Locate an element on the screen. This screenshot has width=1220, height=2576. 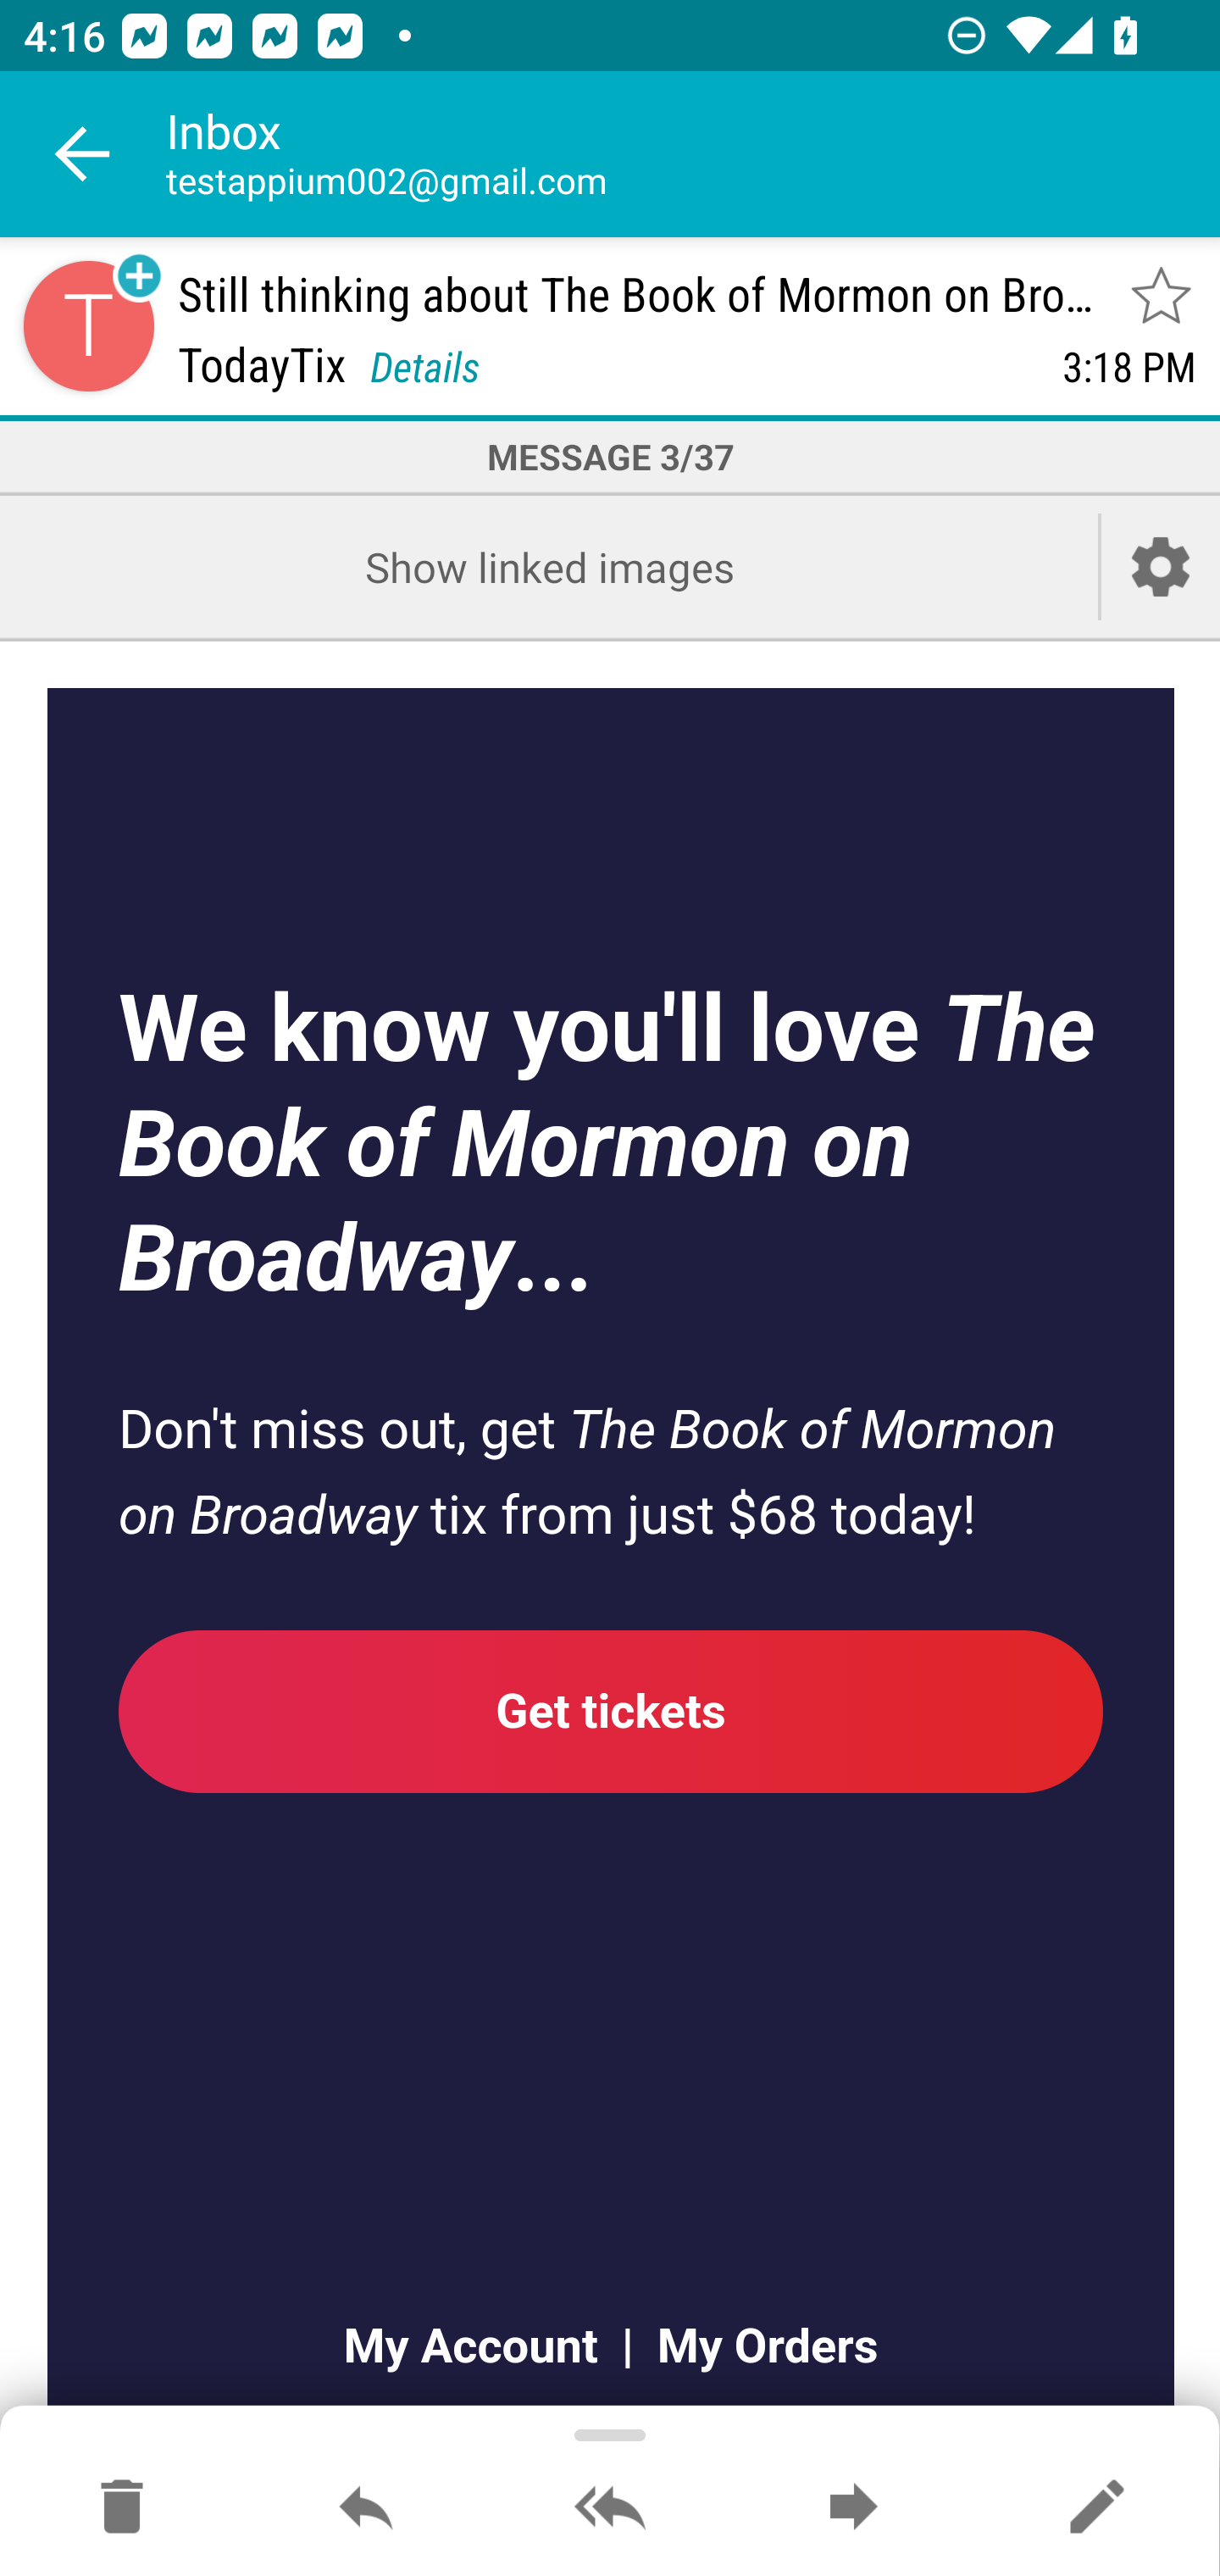
Move to Deleted is located at coordinates (122, 2508).